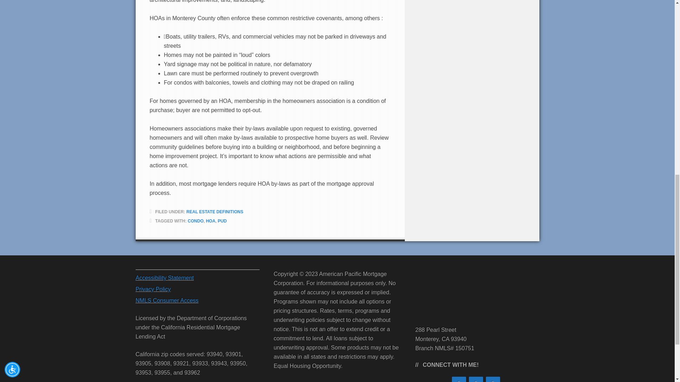 This screenshot has width=680, height=382. I want to click on NMLS Consumer Access, so click(167, 300).